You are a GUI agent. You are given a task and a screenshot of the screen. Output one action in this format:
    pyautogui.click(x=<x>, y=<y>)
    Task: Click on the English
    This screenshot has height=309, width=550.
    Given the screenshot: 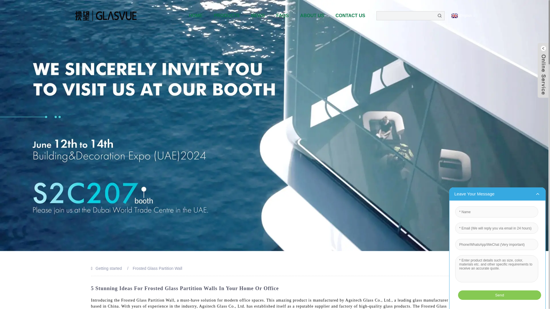 What is the action you would take?
    pyautogui.click(x=462, y=15)
    